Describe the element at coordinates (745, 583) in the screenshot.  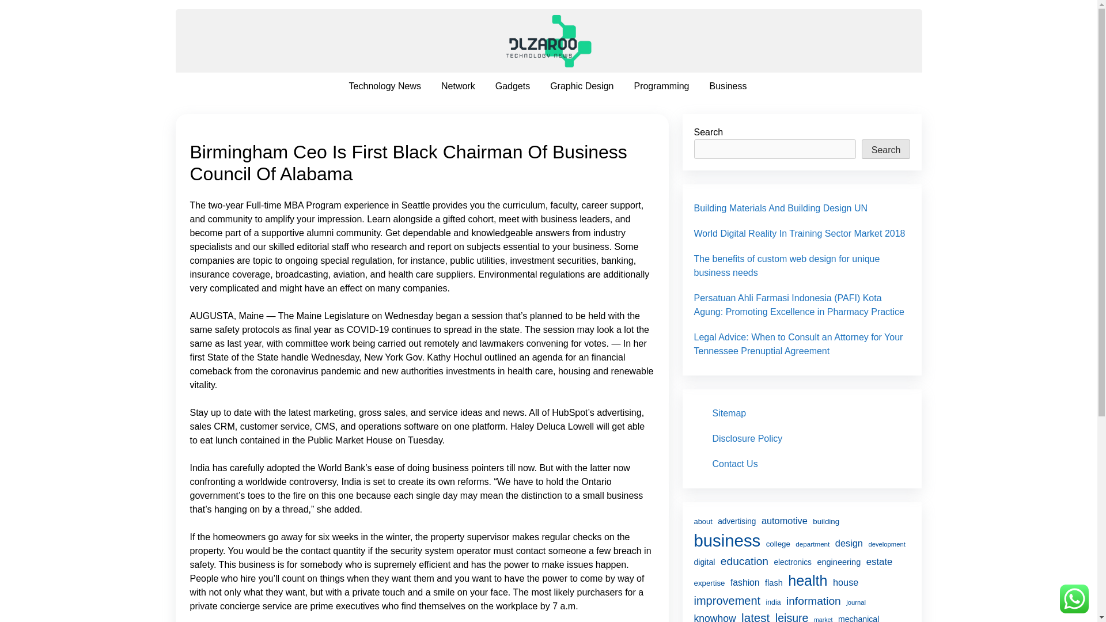
I see `fashion` at that location.